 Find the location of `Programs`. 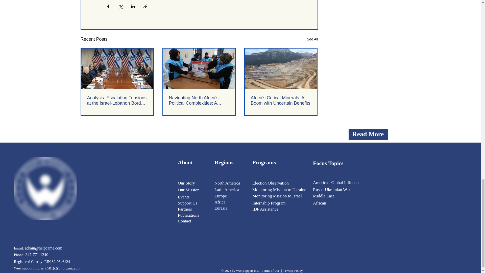

Programs is located at coordinates (264, 162).